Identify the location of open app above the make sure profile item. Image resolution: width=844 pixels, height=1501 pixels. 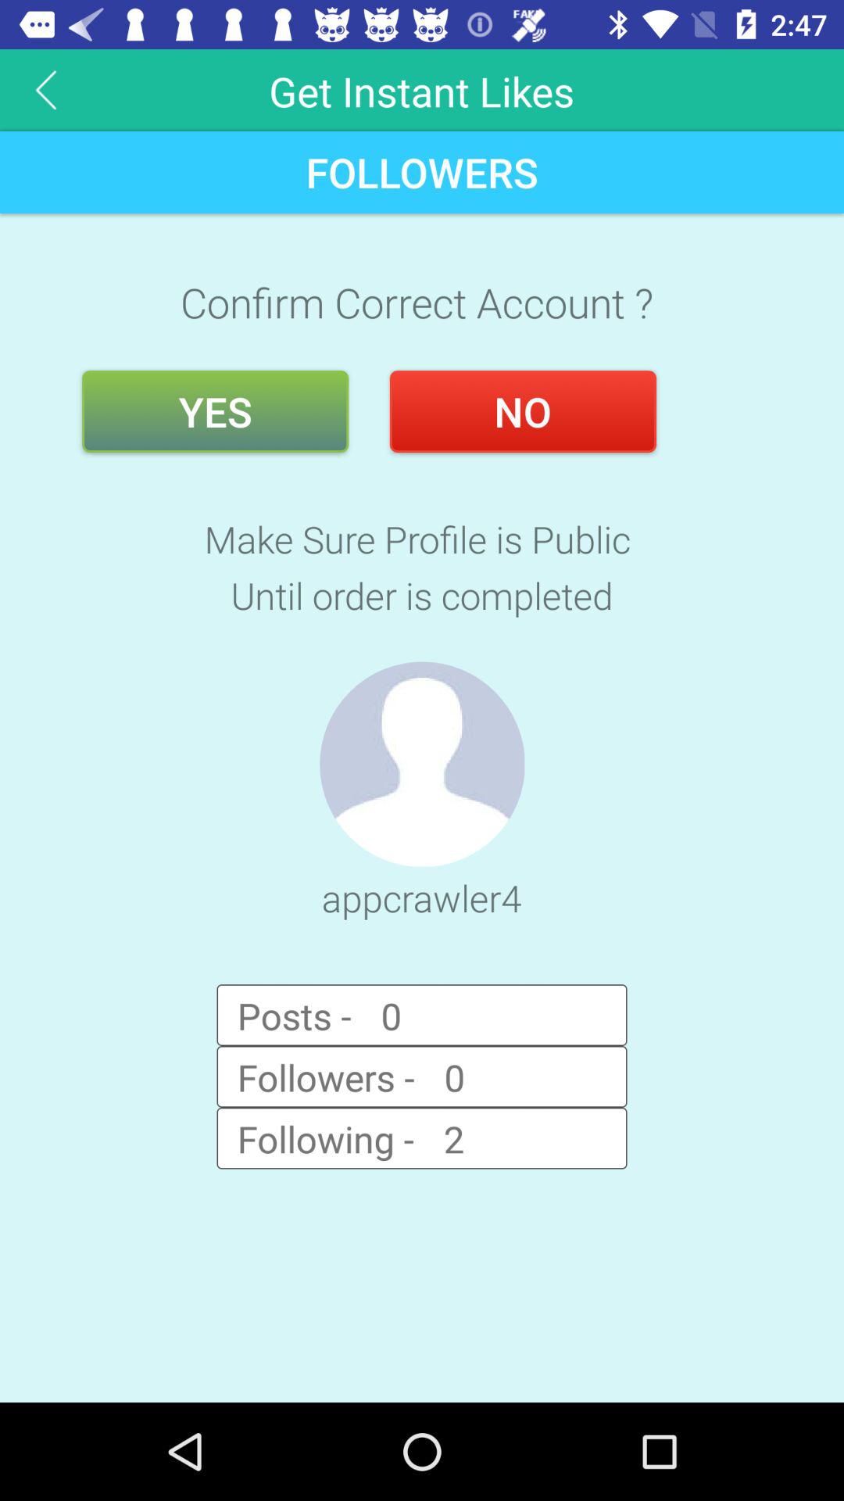
(216, 411).